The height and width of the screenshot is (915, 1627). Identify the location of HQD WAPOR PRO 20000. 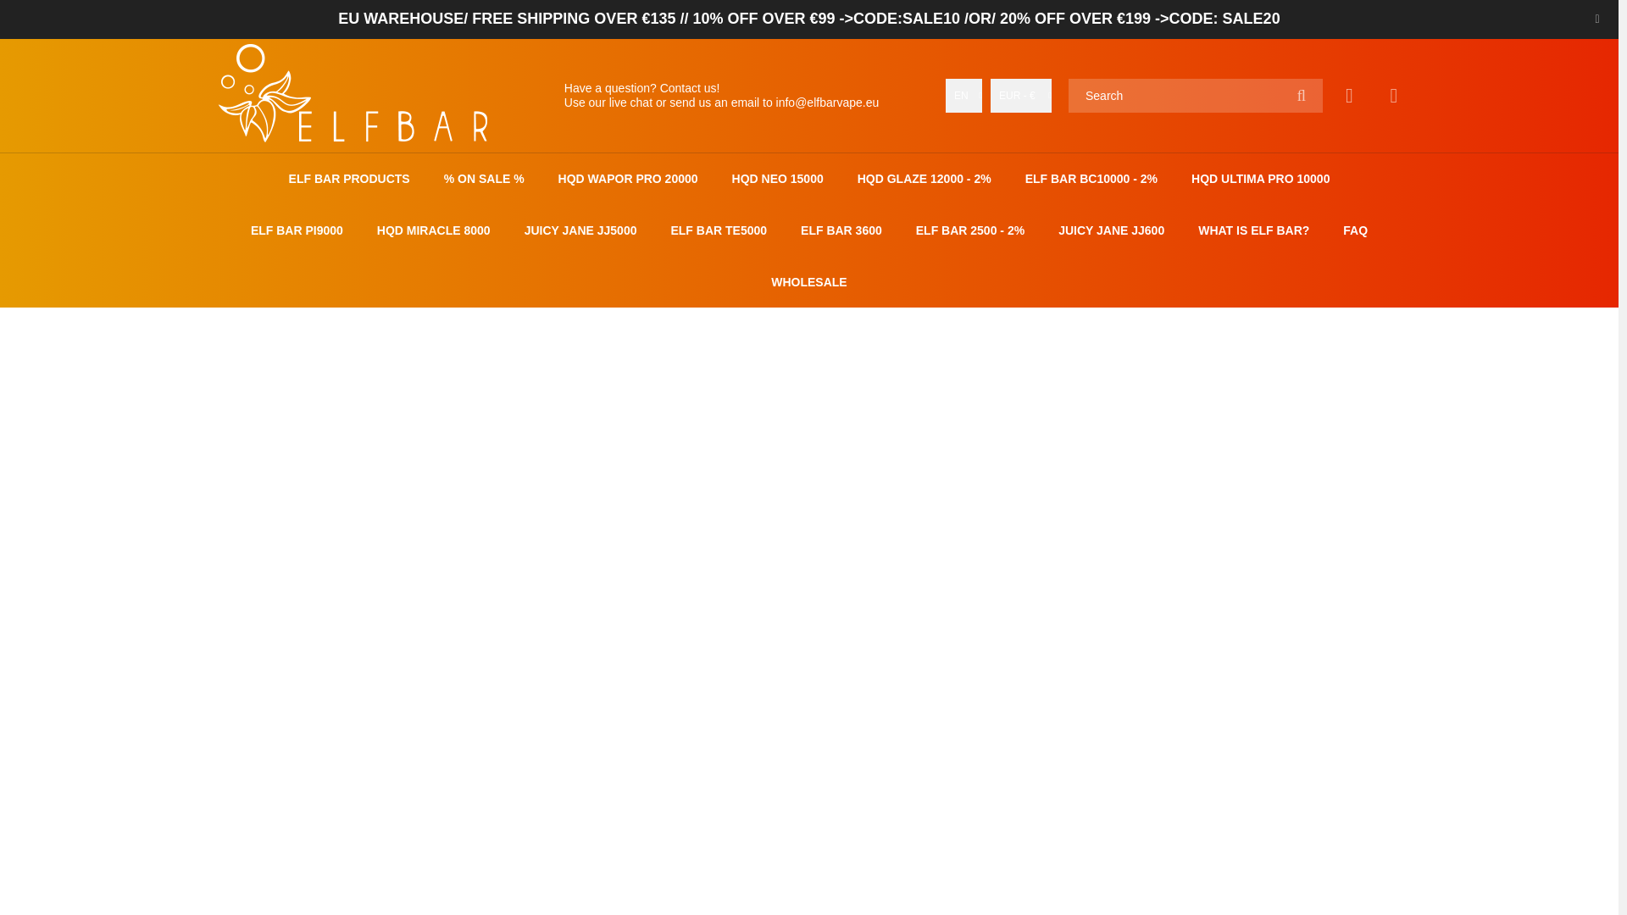
(627, 179).